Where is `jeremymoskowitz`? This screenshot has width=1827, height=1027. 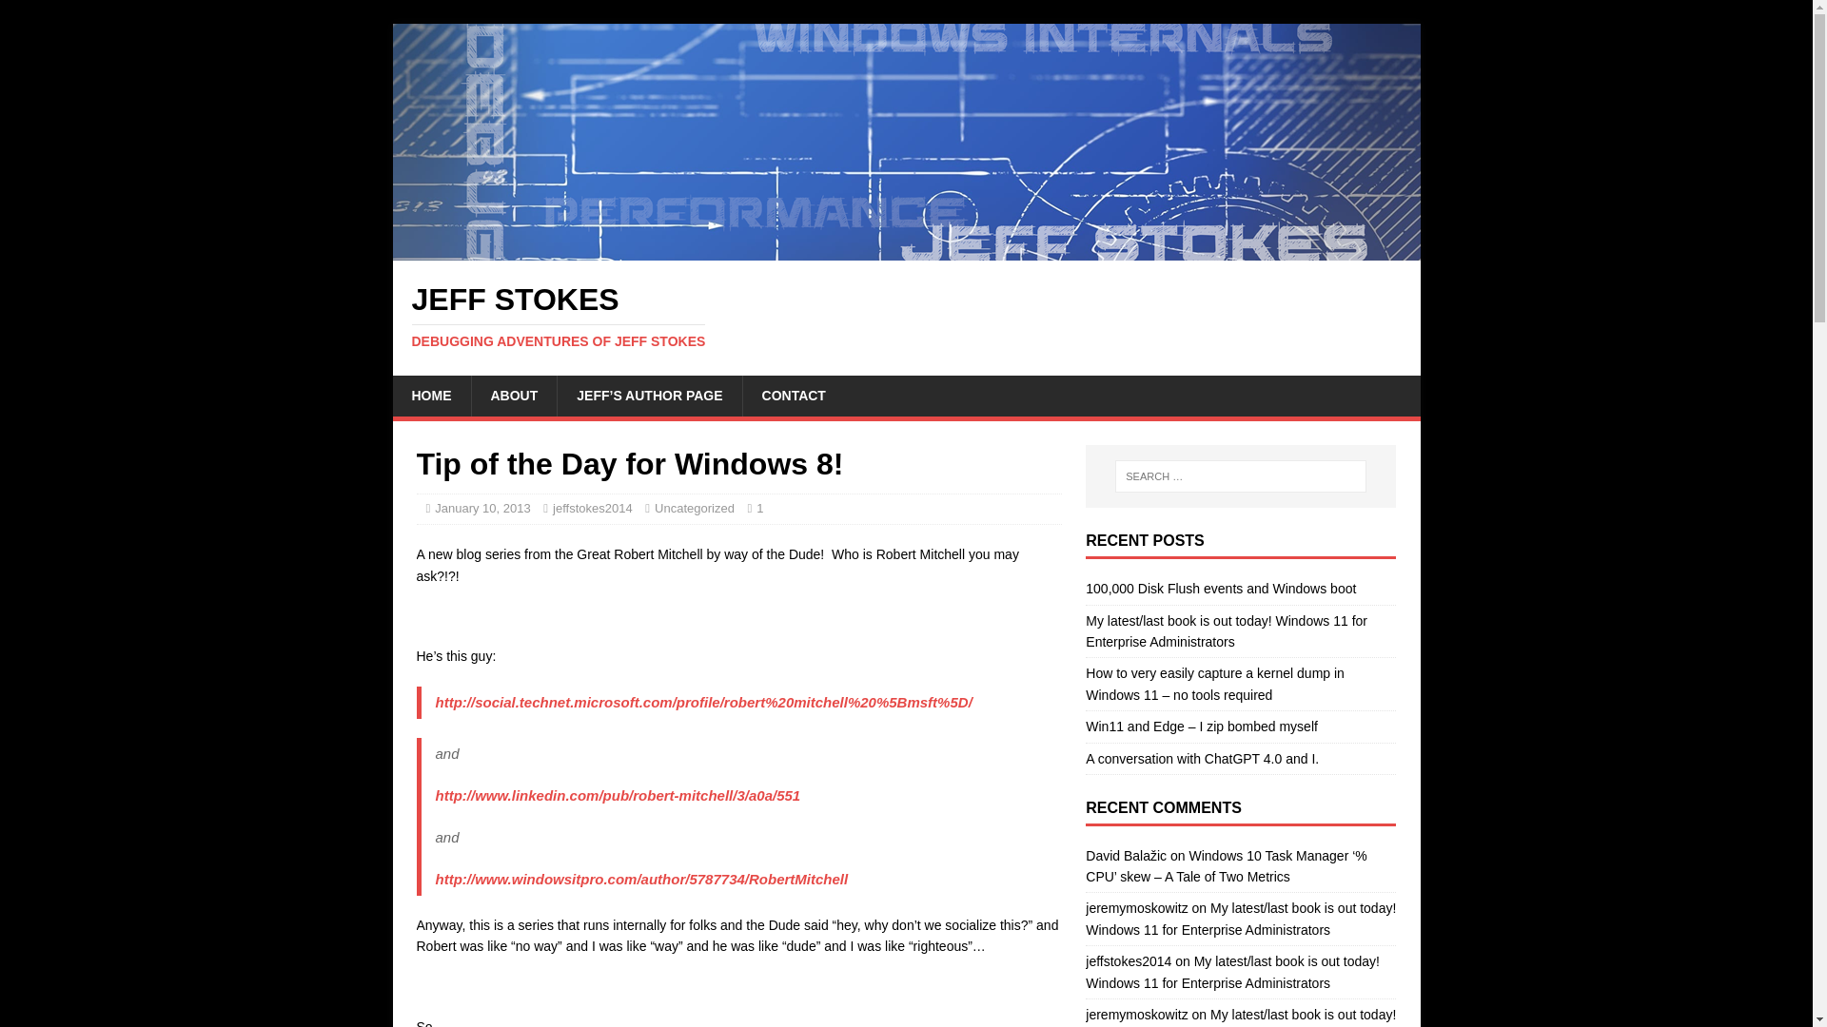 jeremymoskowitz is located at coordinates (1136, 1014).